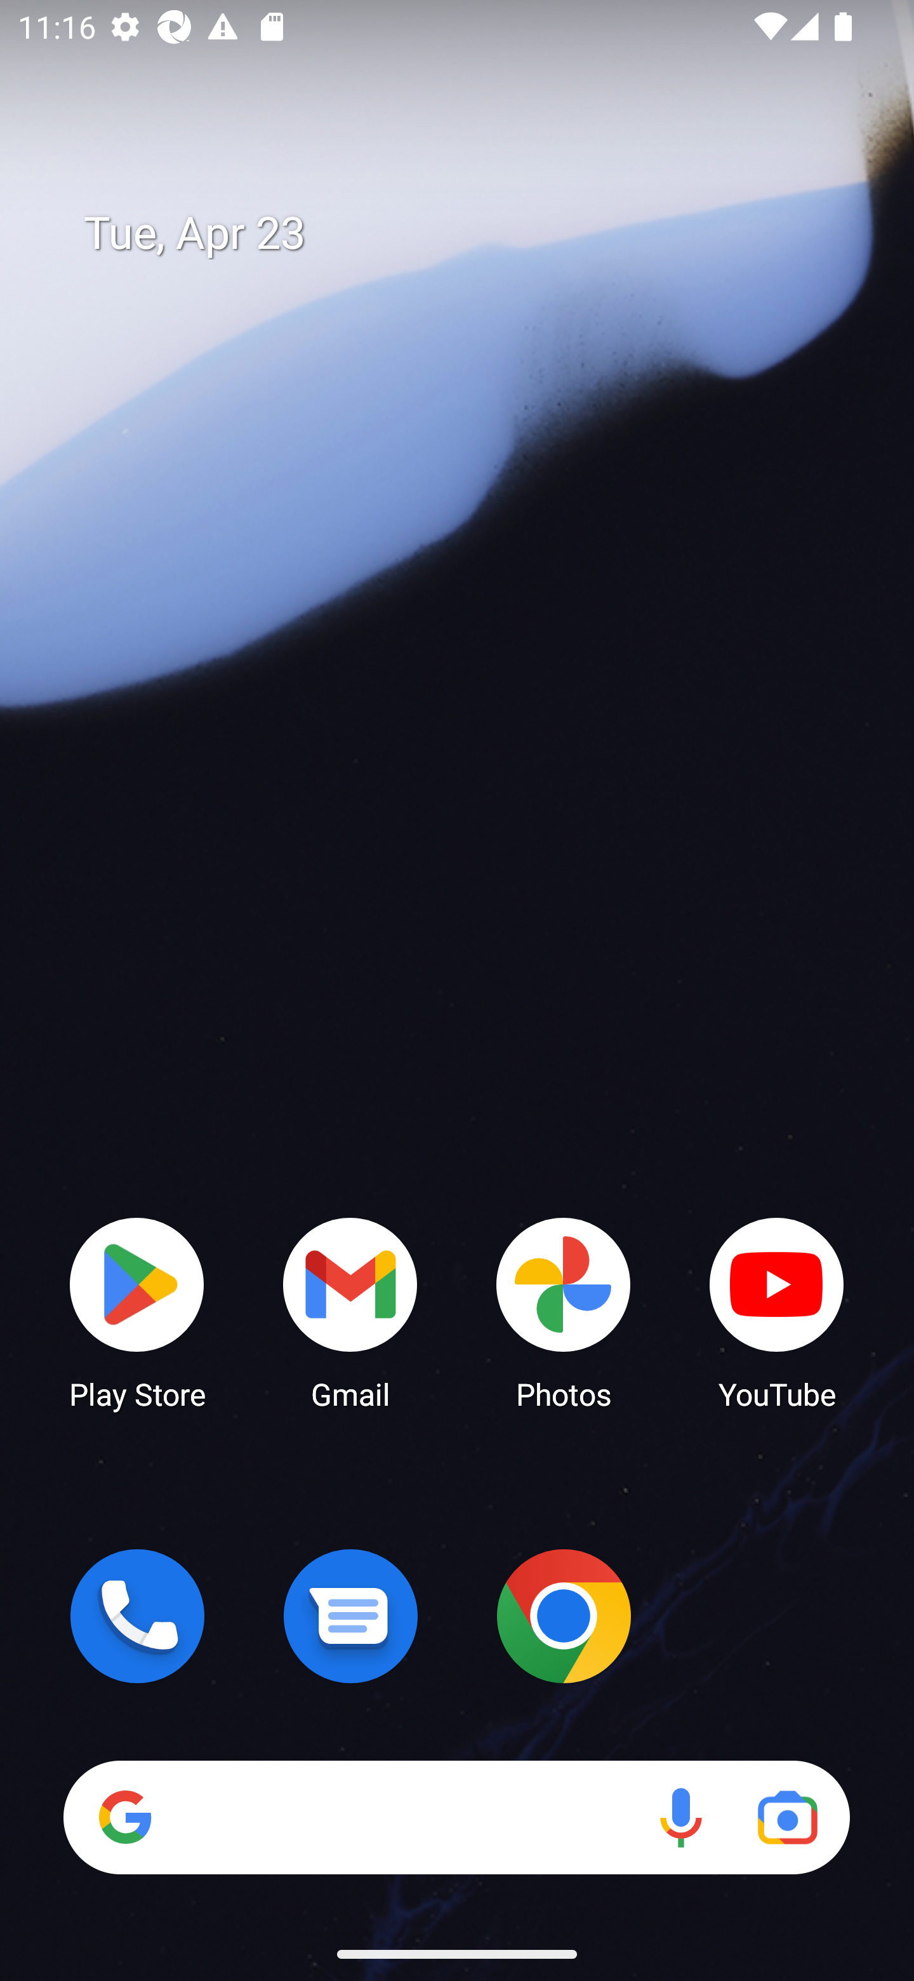 The width and height of the screenshot is (914, 1981). I want to click on Photos, so click(564, 1312).